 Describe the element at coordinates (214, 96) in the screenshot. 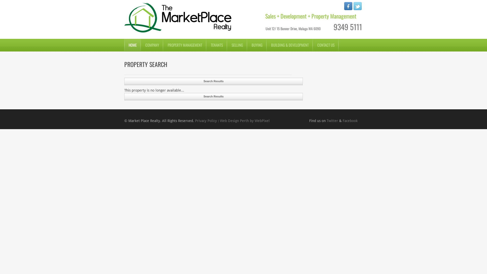

I see `Search Results` at that location.